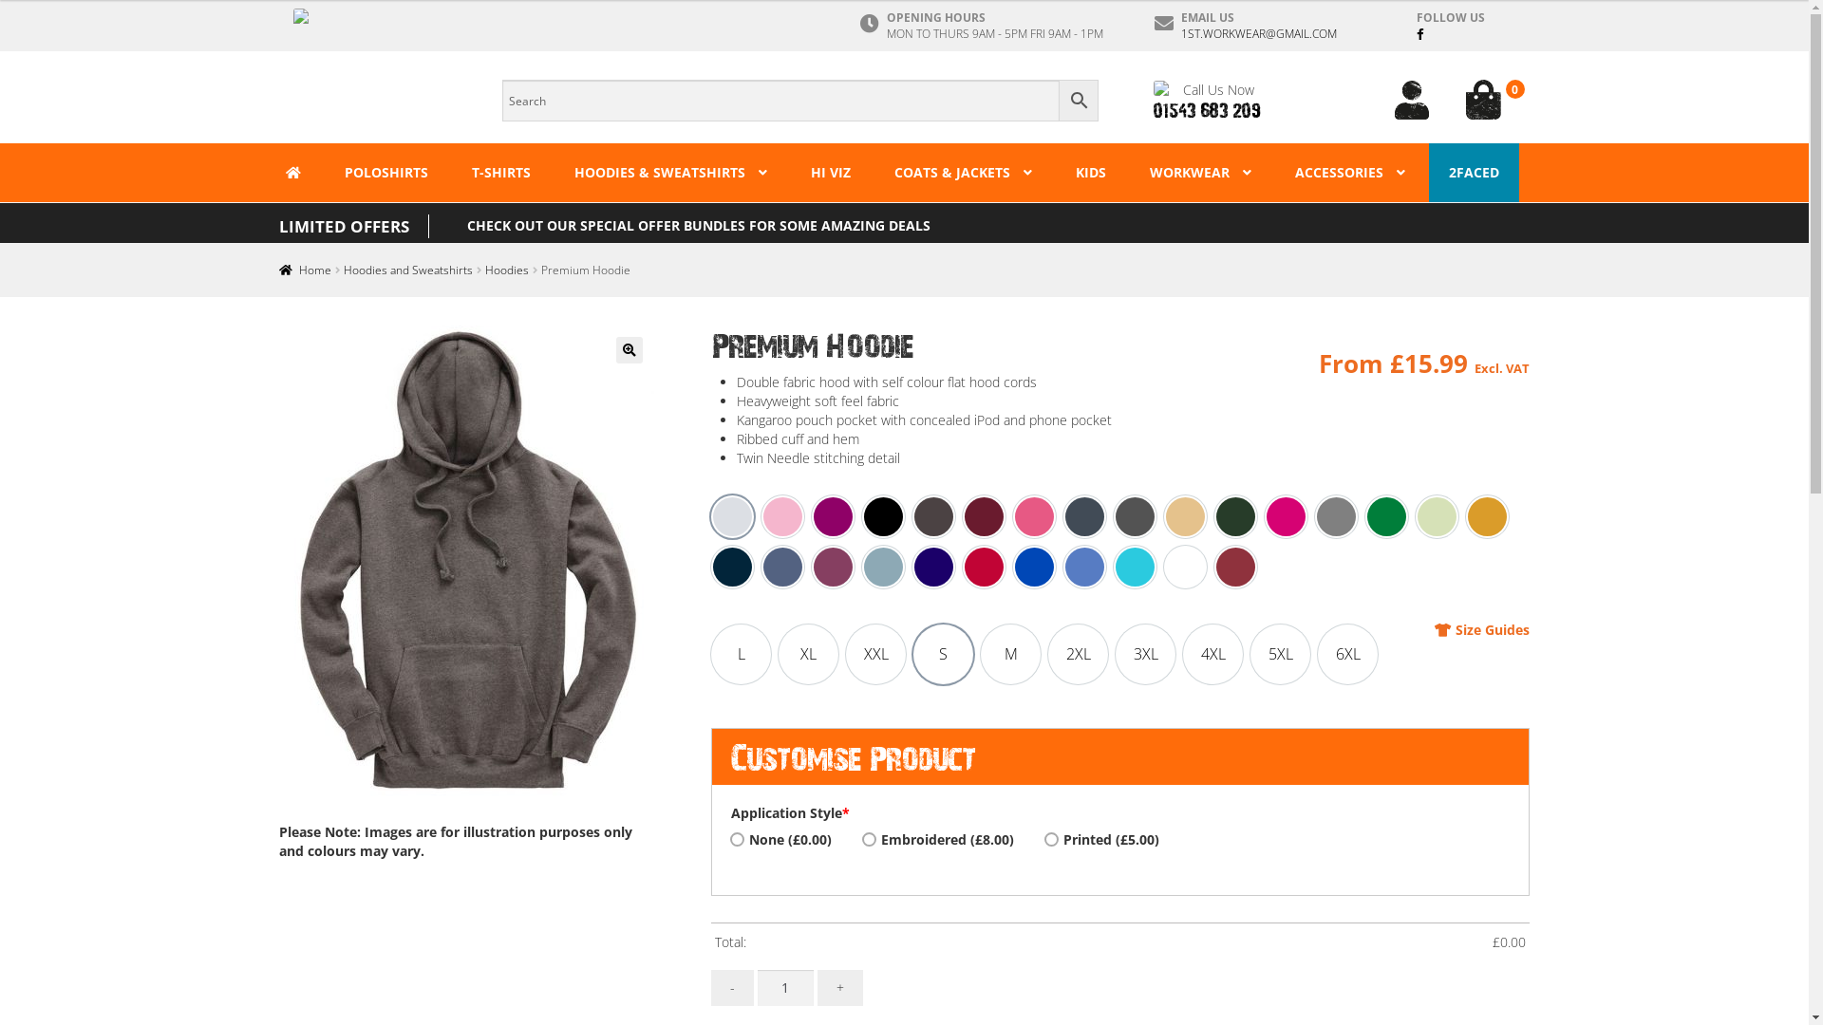  What do you see at coordinates (834, 516) in the screenshot?
I see `Berry` at bounding box center [834, 516].